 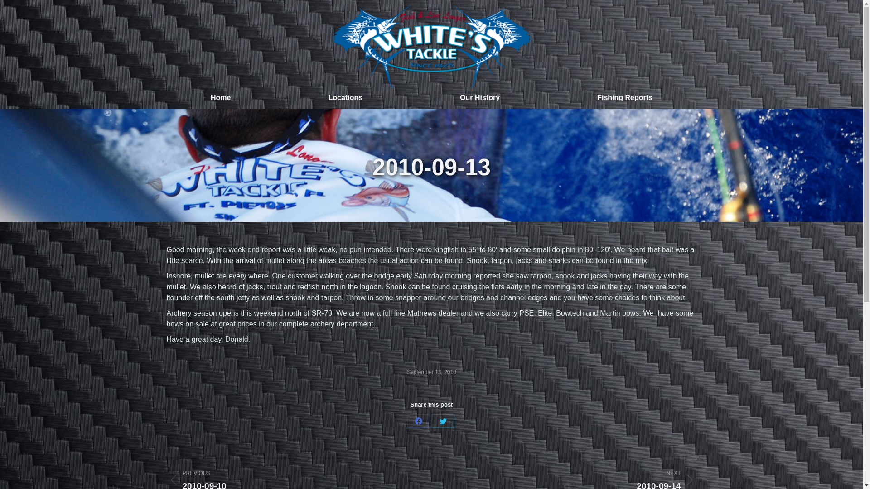 I want to click on Our History, so click(x=480, y=98).